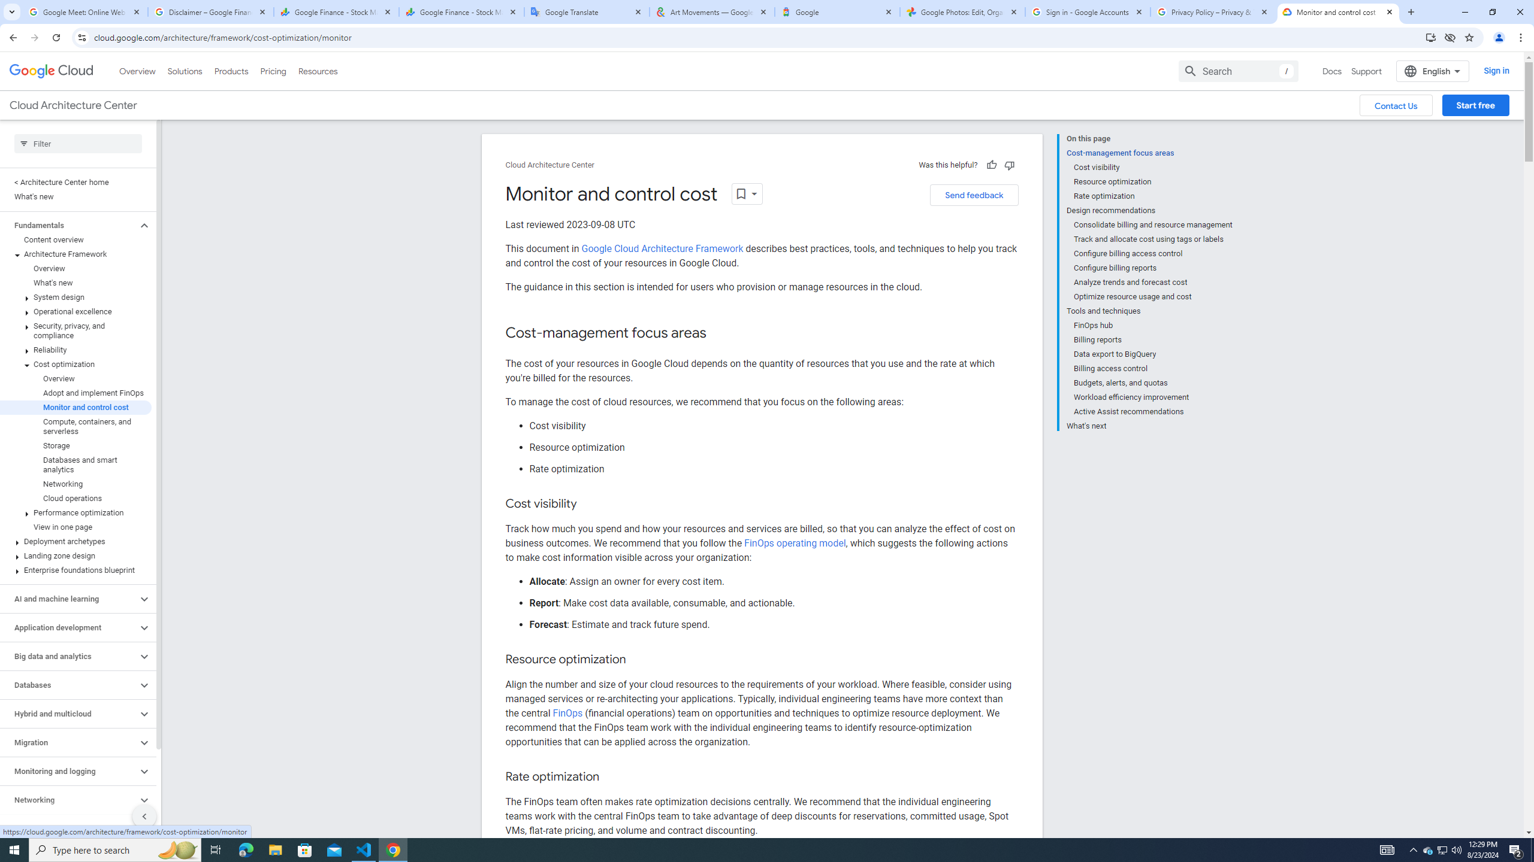  What do you see at coordinates (1153, 282) in the screenshot?
I see `Analyze trends and forecast cost` at bounding box center [1153, 282].